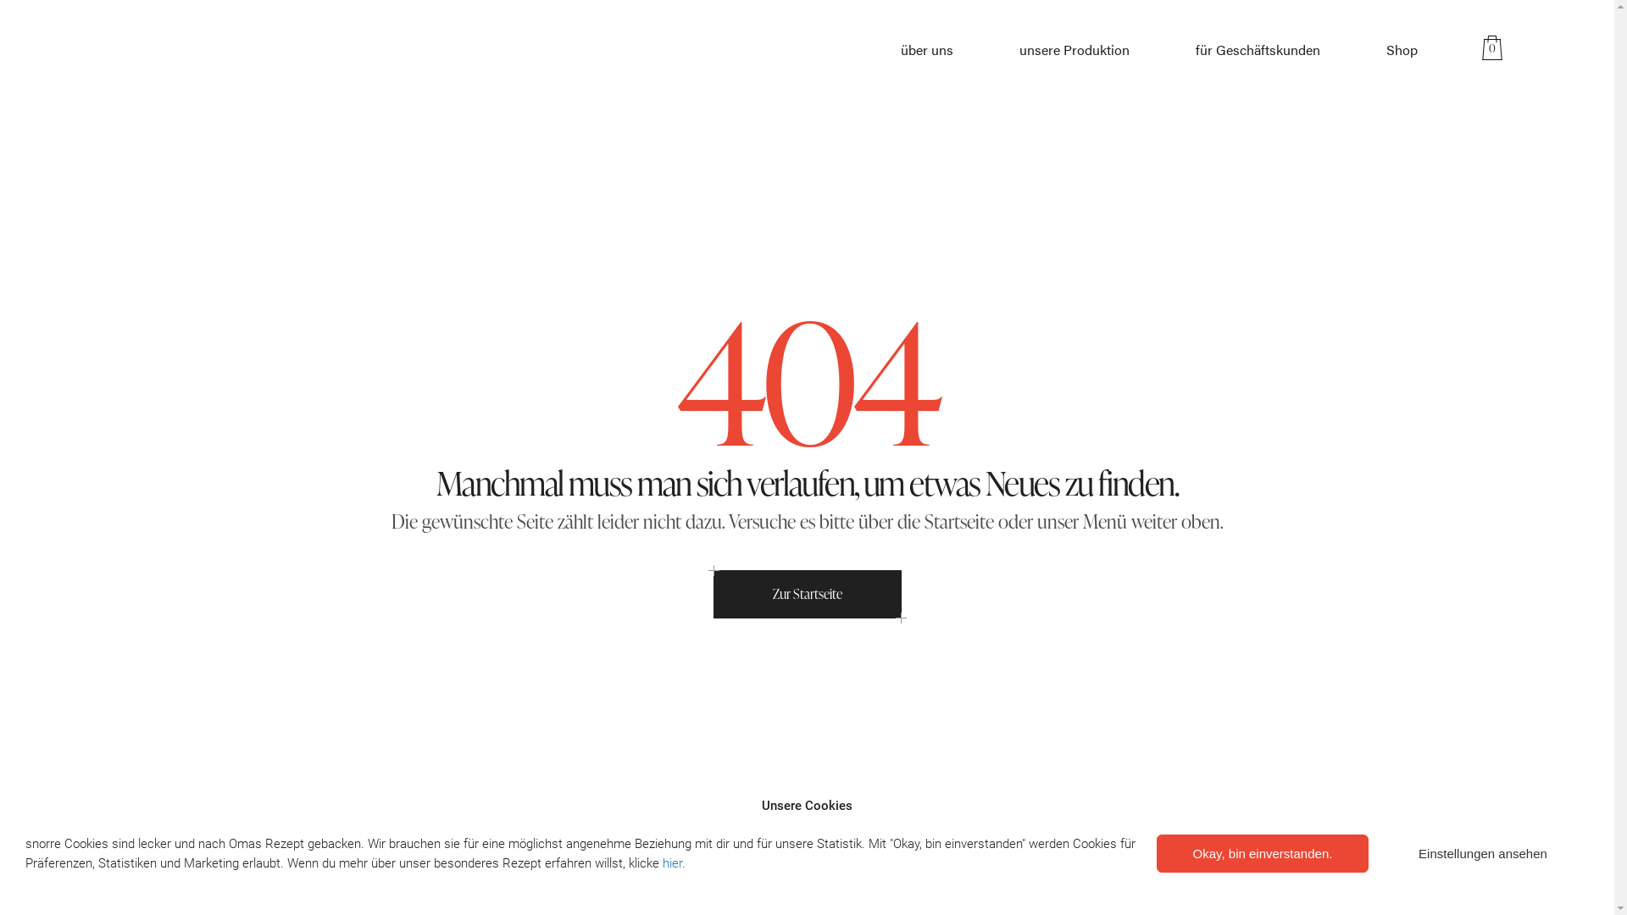  What do you see at coordinates (673, 863) in the screenshot?
I see `hier` at bounding box center [673, 863].